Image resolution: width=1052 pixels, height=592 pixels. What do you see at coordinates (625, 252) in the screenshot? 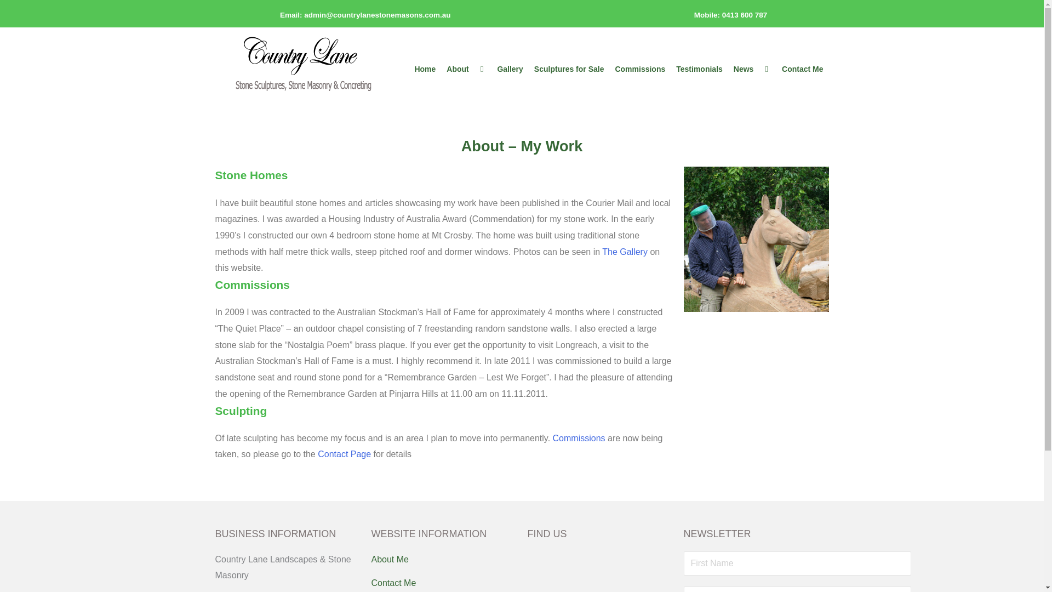
I see `The Gallery` at bounding box center [625, 252].